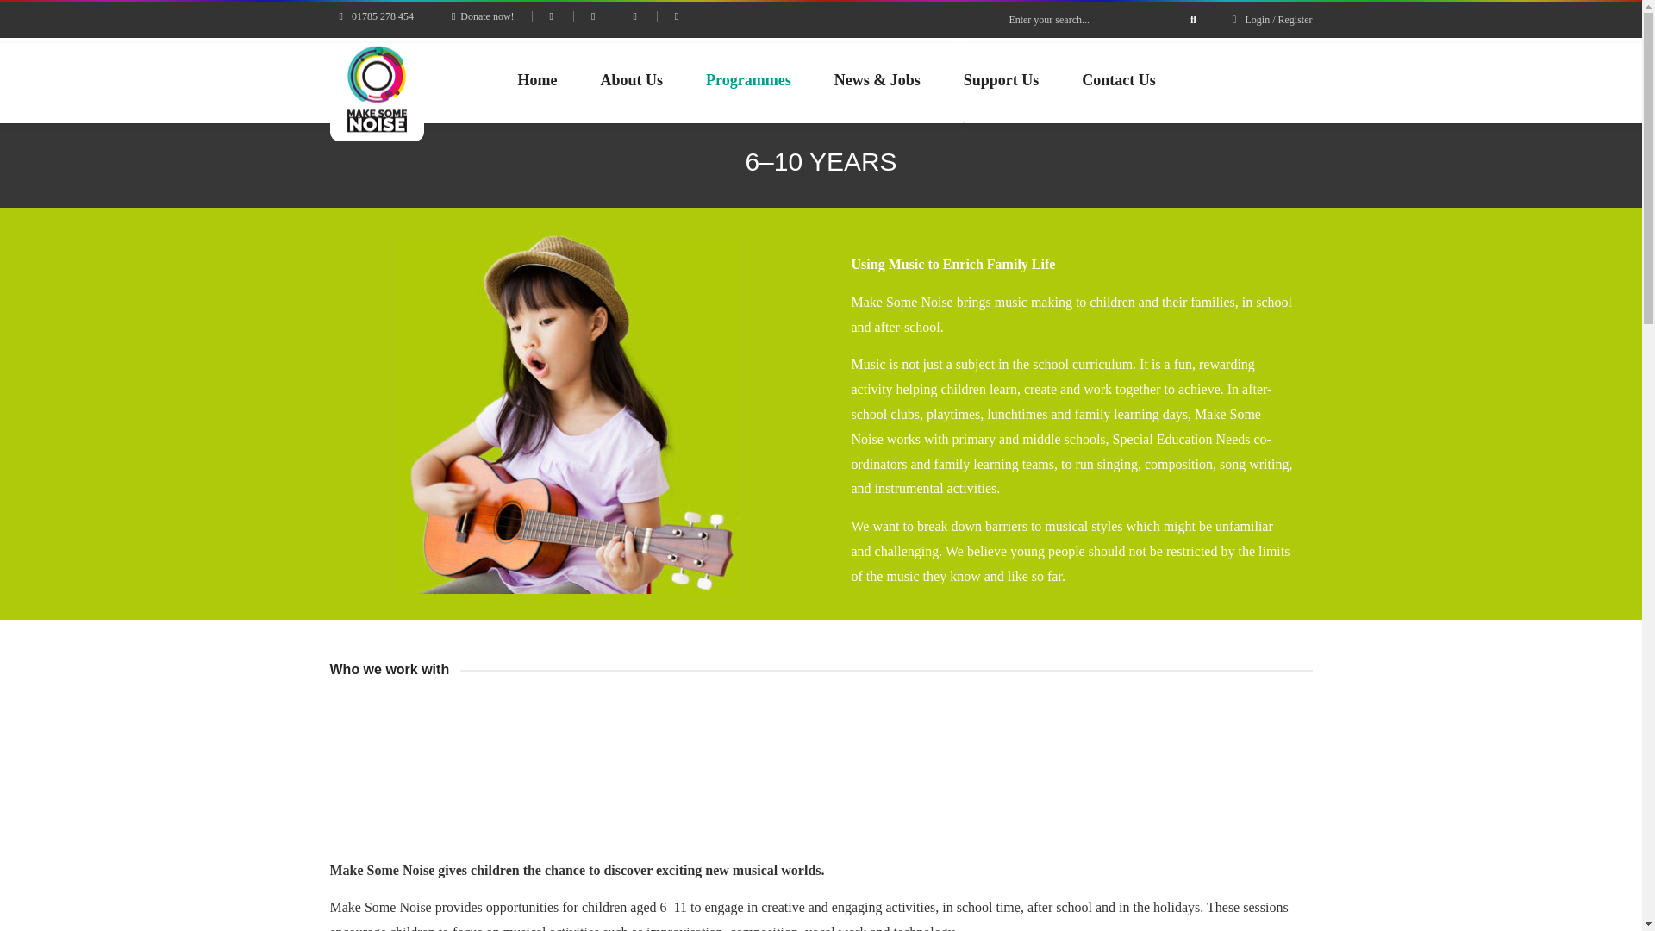  I want to click on Home, so click(538, 80).